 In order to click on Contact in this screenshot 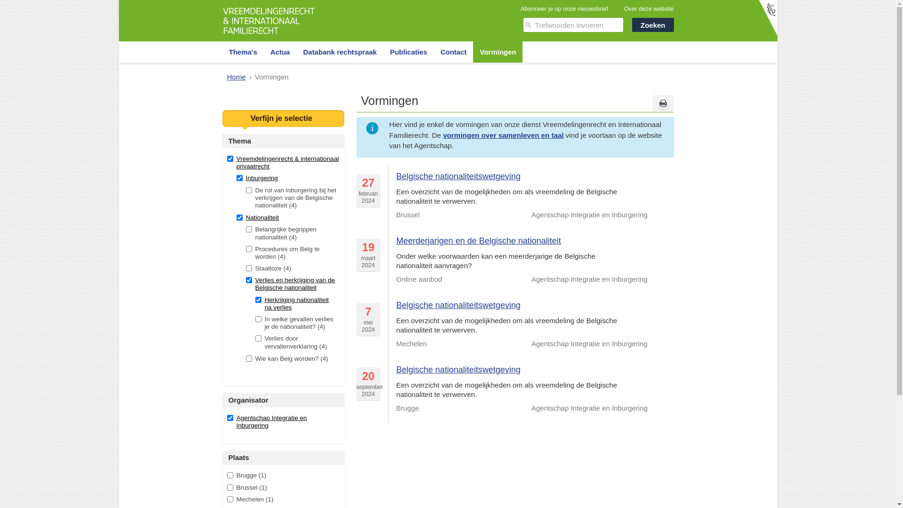, I will do `click(453, 52)`.